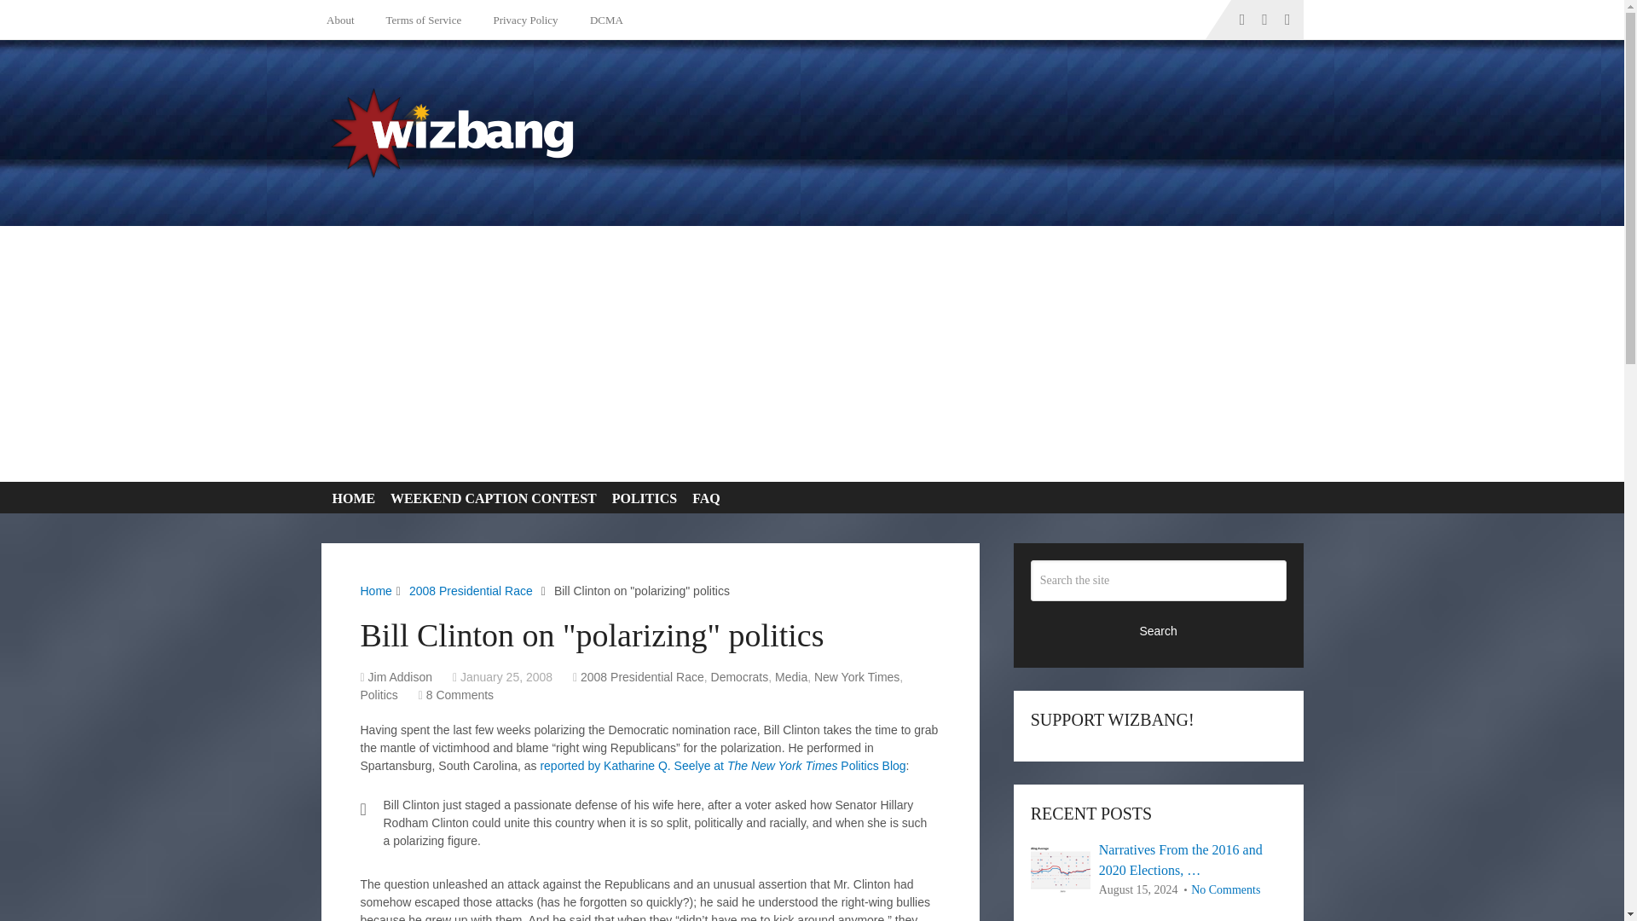 Image resolution: width=1637 pixels, height=921 pixels. What do you see at coordinates (400, 677) in the screenshot?
I see `Posts by Jim Addison` at bounding box center [400, 677].